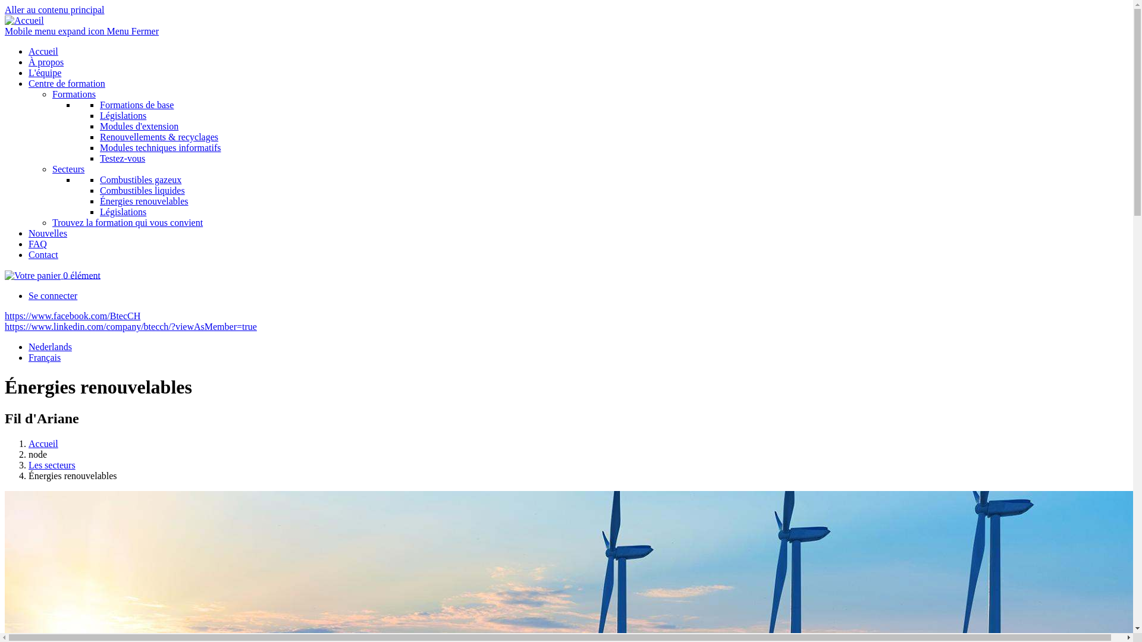 The height and width of the screenshot is (642, 1142). What do you see at coordinates (68, 169) in the screenshot?
I see `Secteurs` at bounding box center [68, 169].